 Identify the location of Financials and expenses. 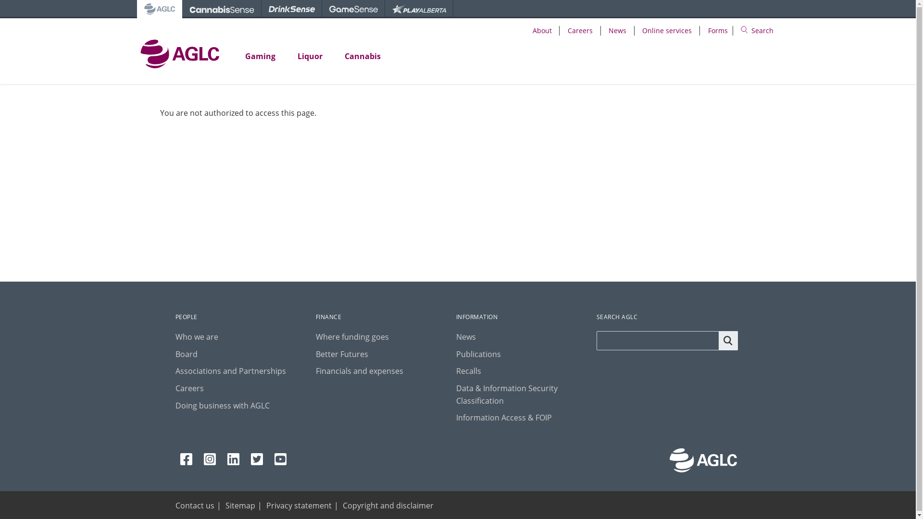
(360, 371).